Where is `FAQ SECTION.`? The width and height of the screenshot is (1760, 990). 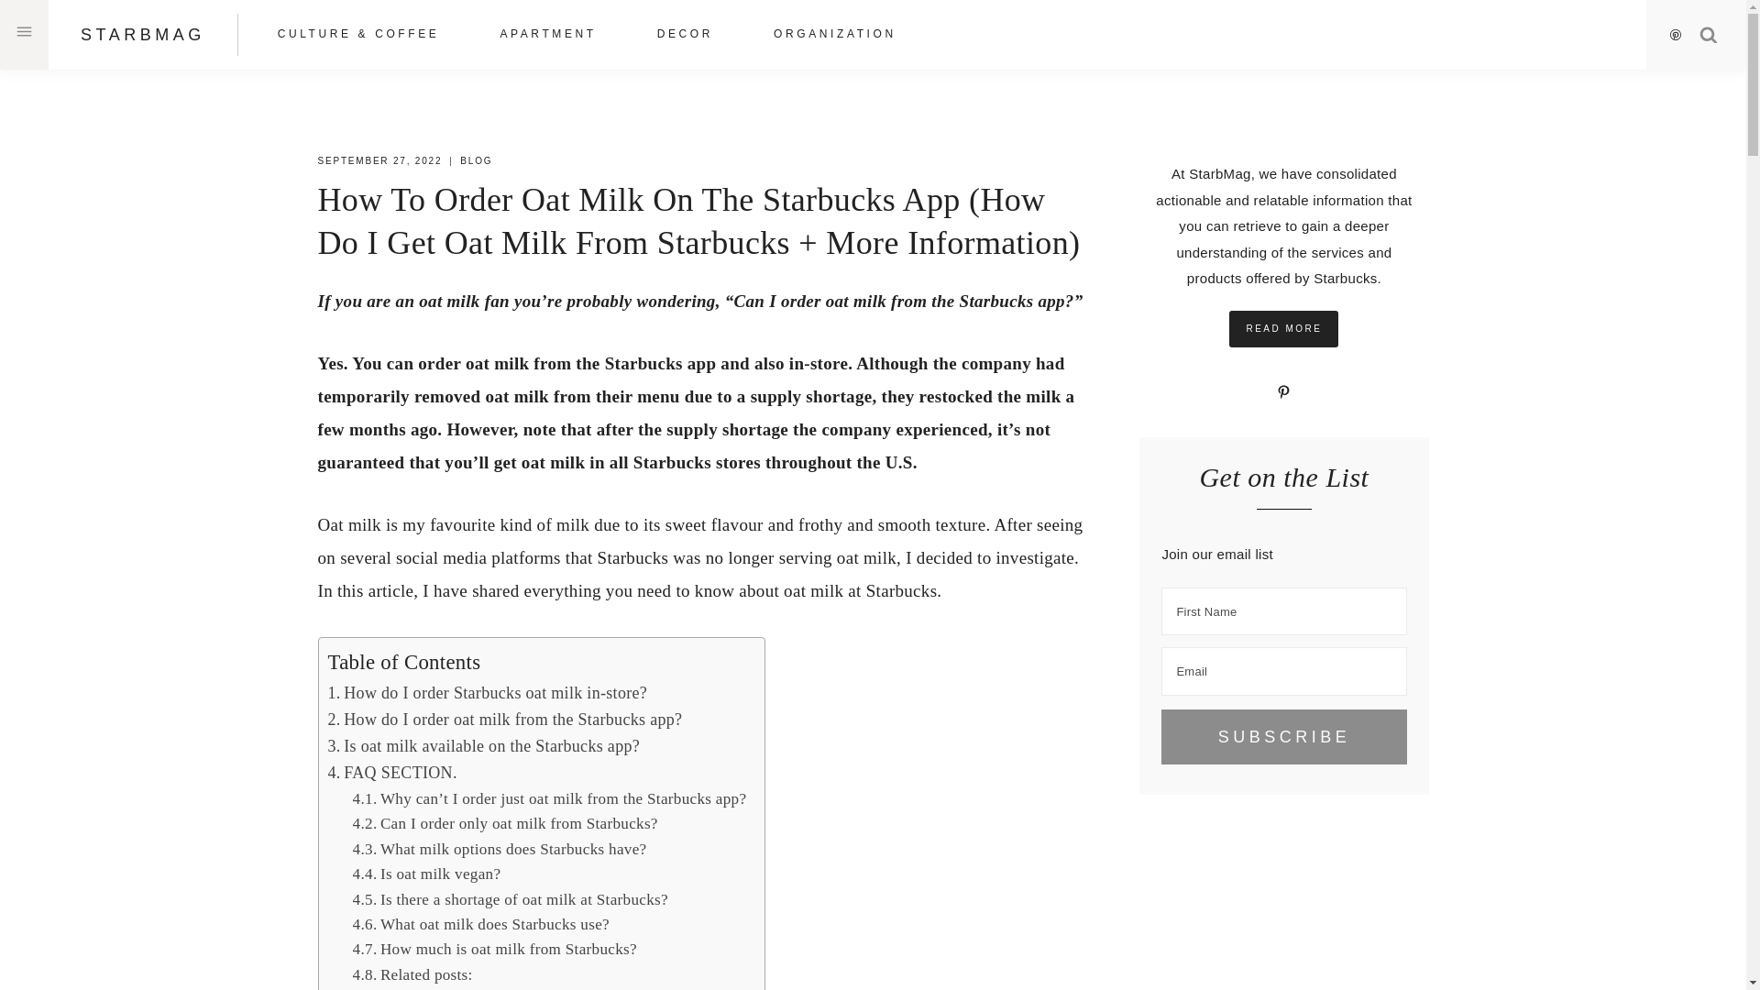 FAQ SECTION. is located at coordinates (392, 772).